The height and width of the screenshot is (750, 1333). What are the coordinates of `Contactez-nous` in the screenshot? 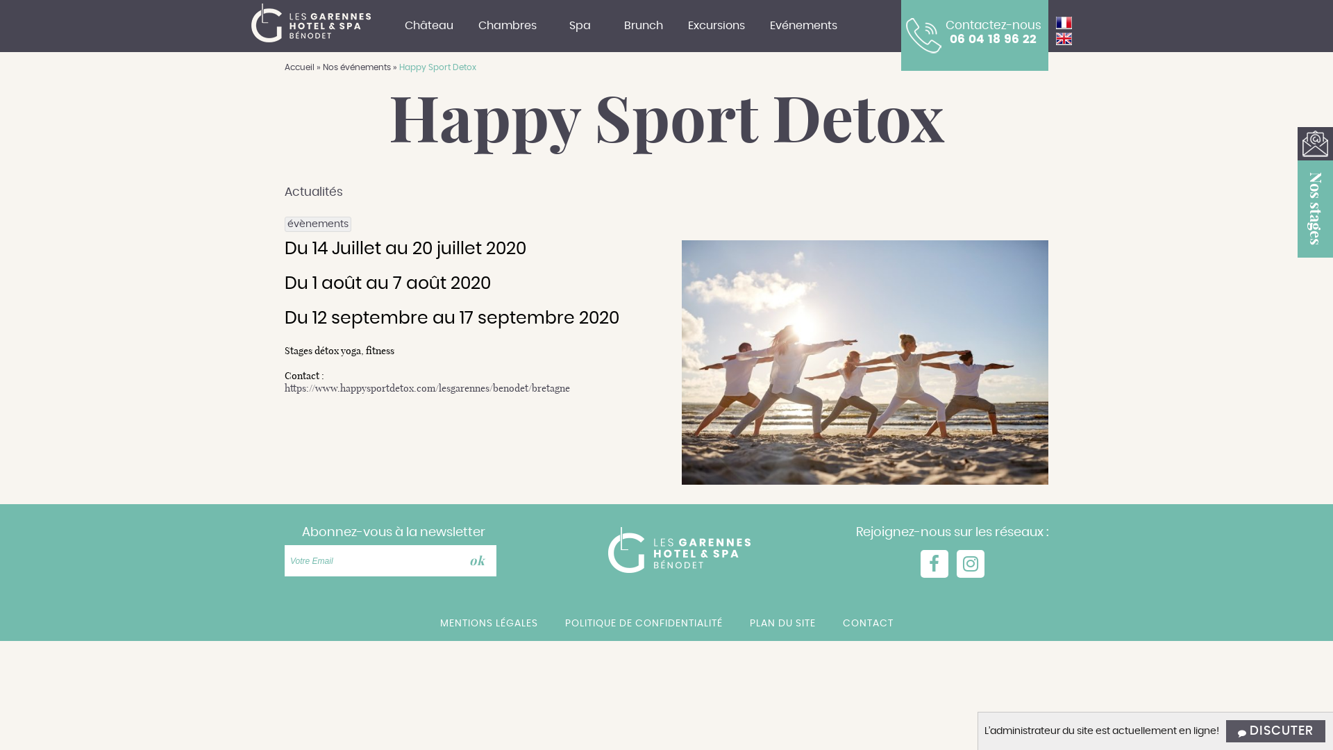 It's located at (994, 26).